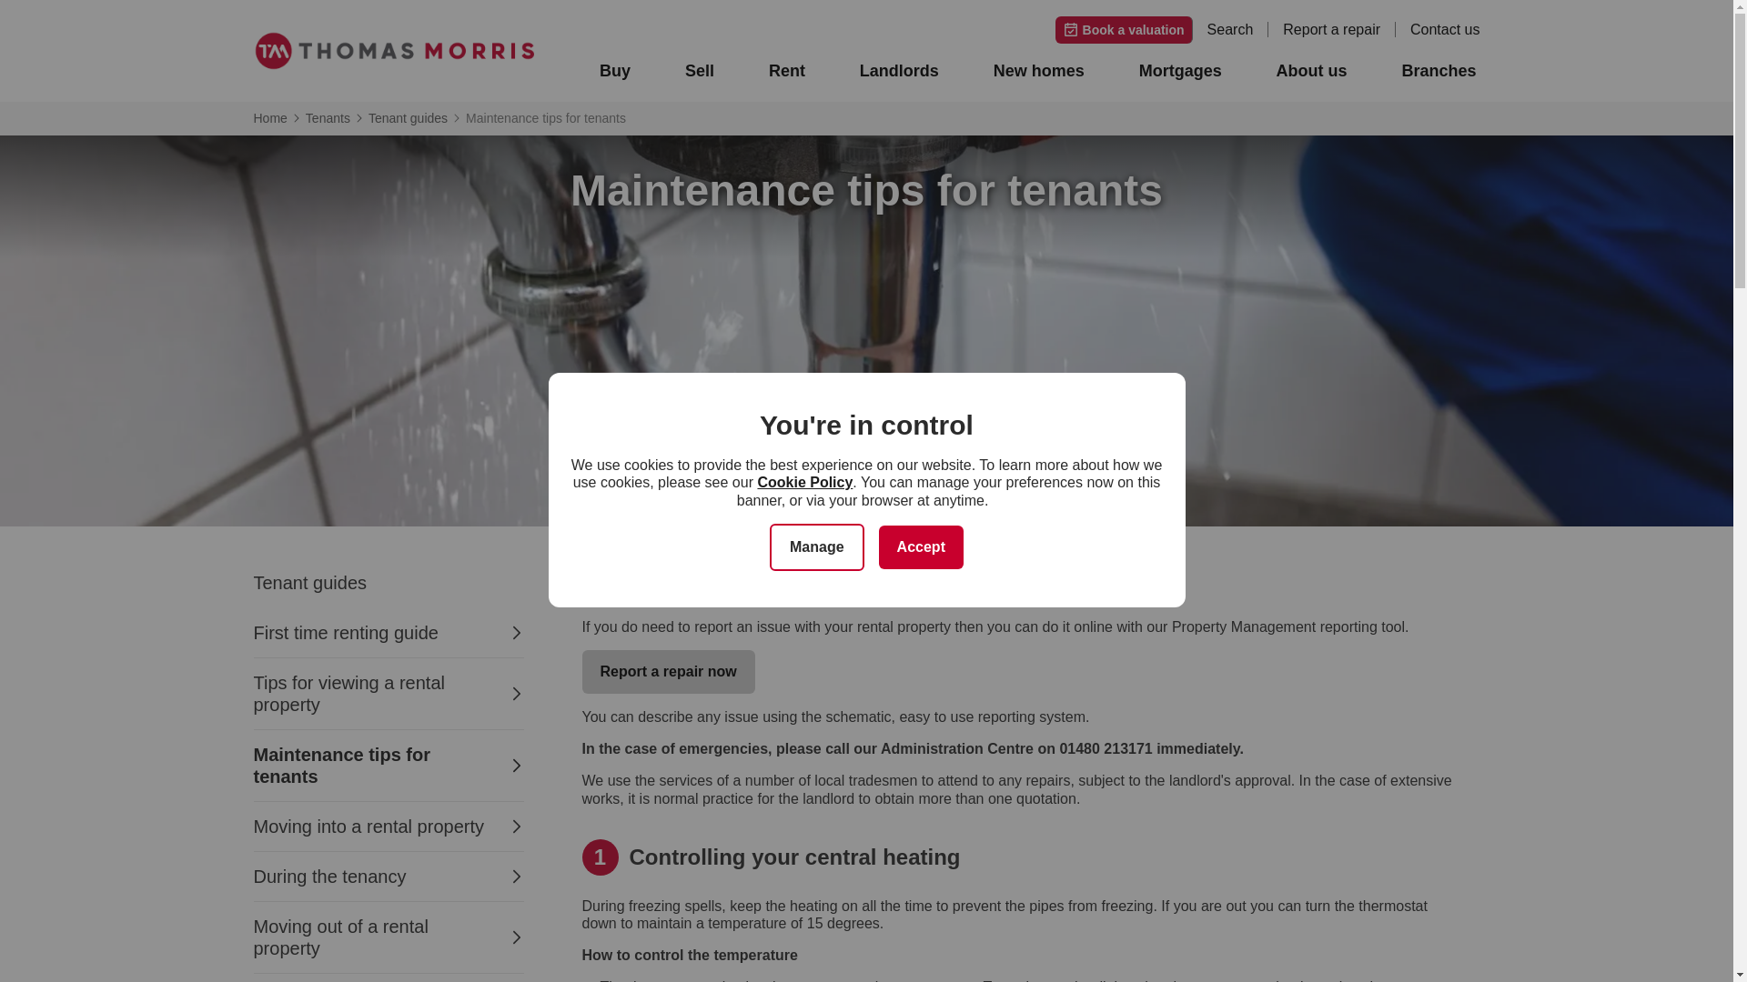 The height and width of the screenshot is (982, 1747). I want to click on Report a repair, so click(1339, 29).